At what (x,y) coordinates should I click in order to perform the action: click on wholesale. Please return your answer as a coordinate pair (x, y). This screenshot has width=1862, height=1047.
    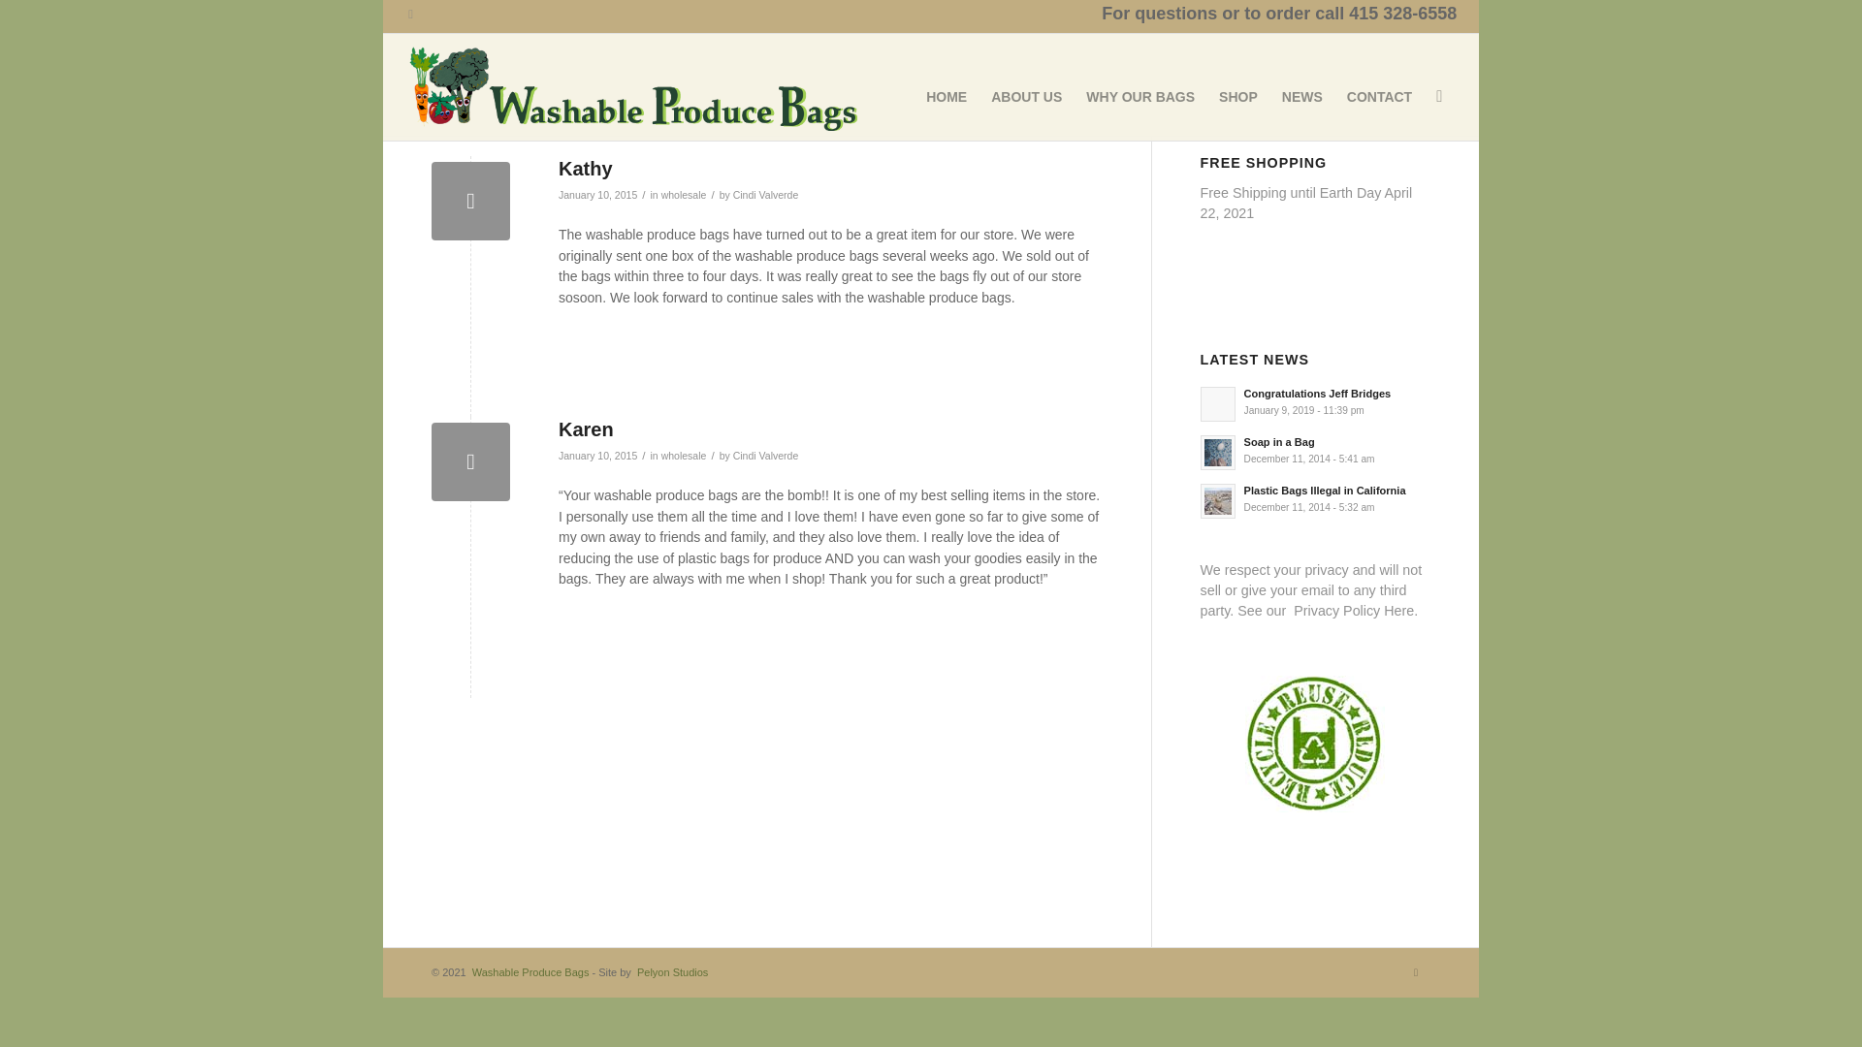
    Looking at the image, I should click on (684, 195).